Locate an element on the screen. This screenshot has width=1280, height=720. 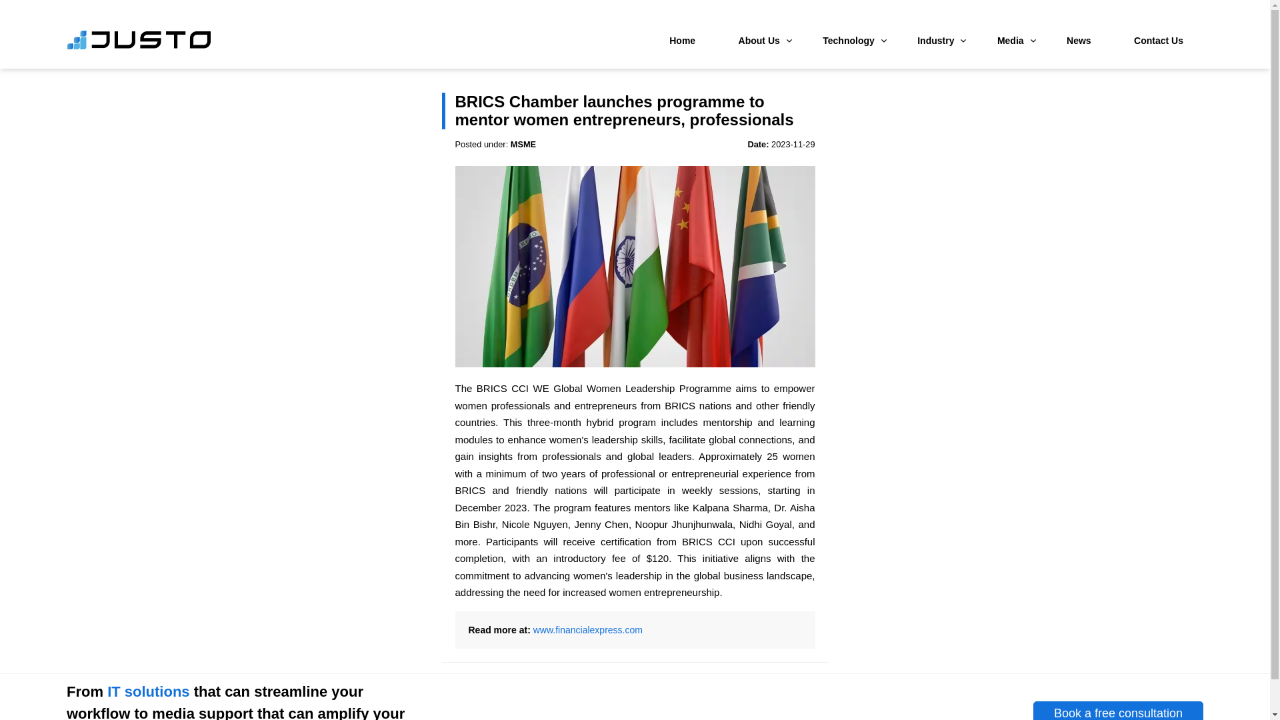
Technology is located at coordinates (849, 40).